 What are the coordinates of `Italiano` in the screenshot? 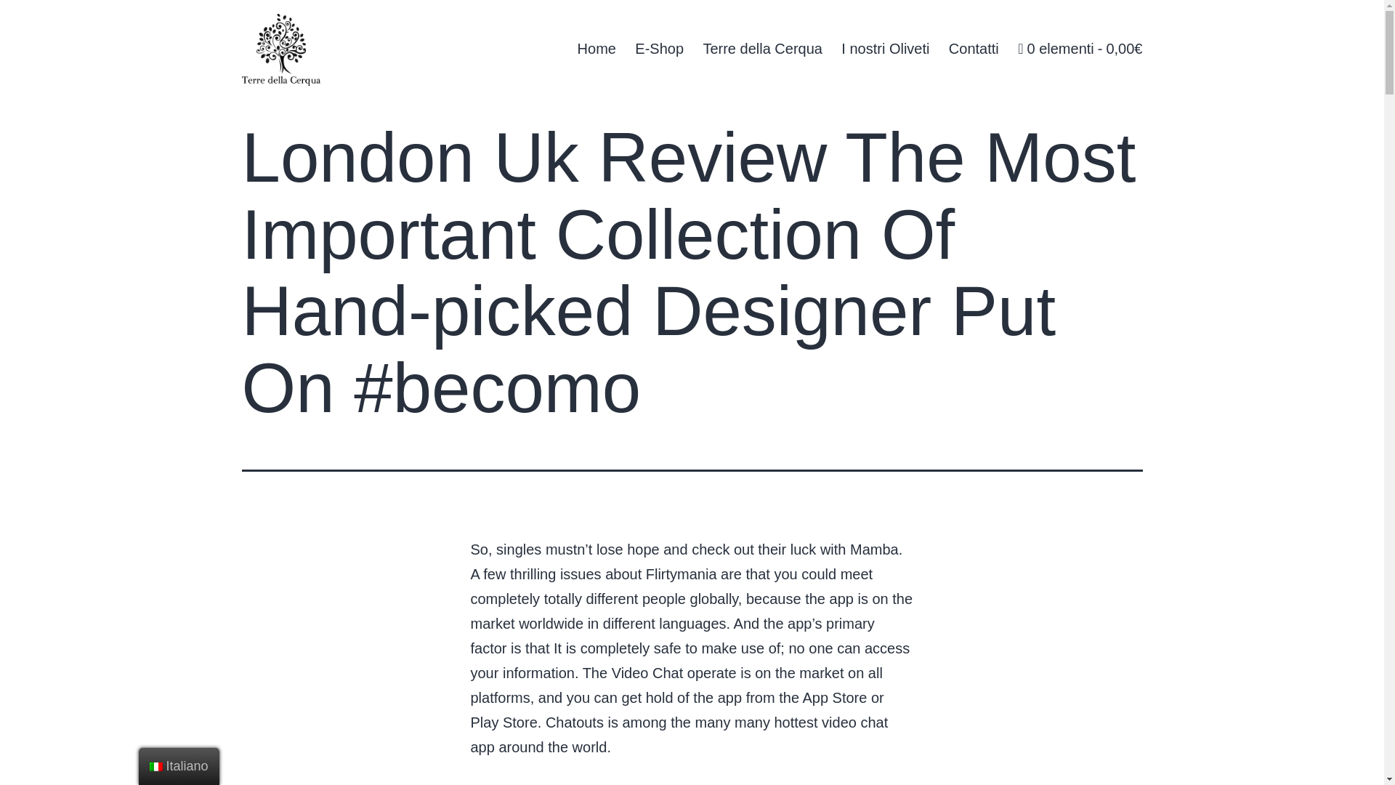 It's located at (155, 766).